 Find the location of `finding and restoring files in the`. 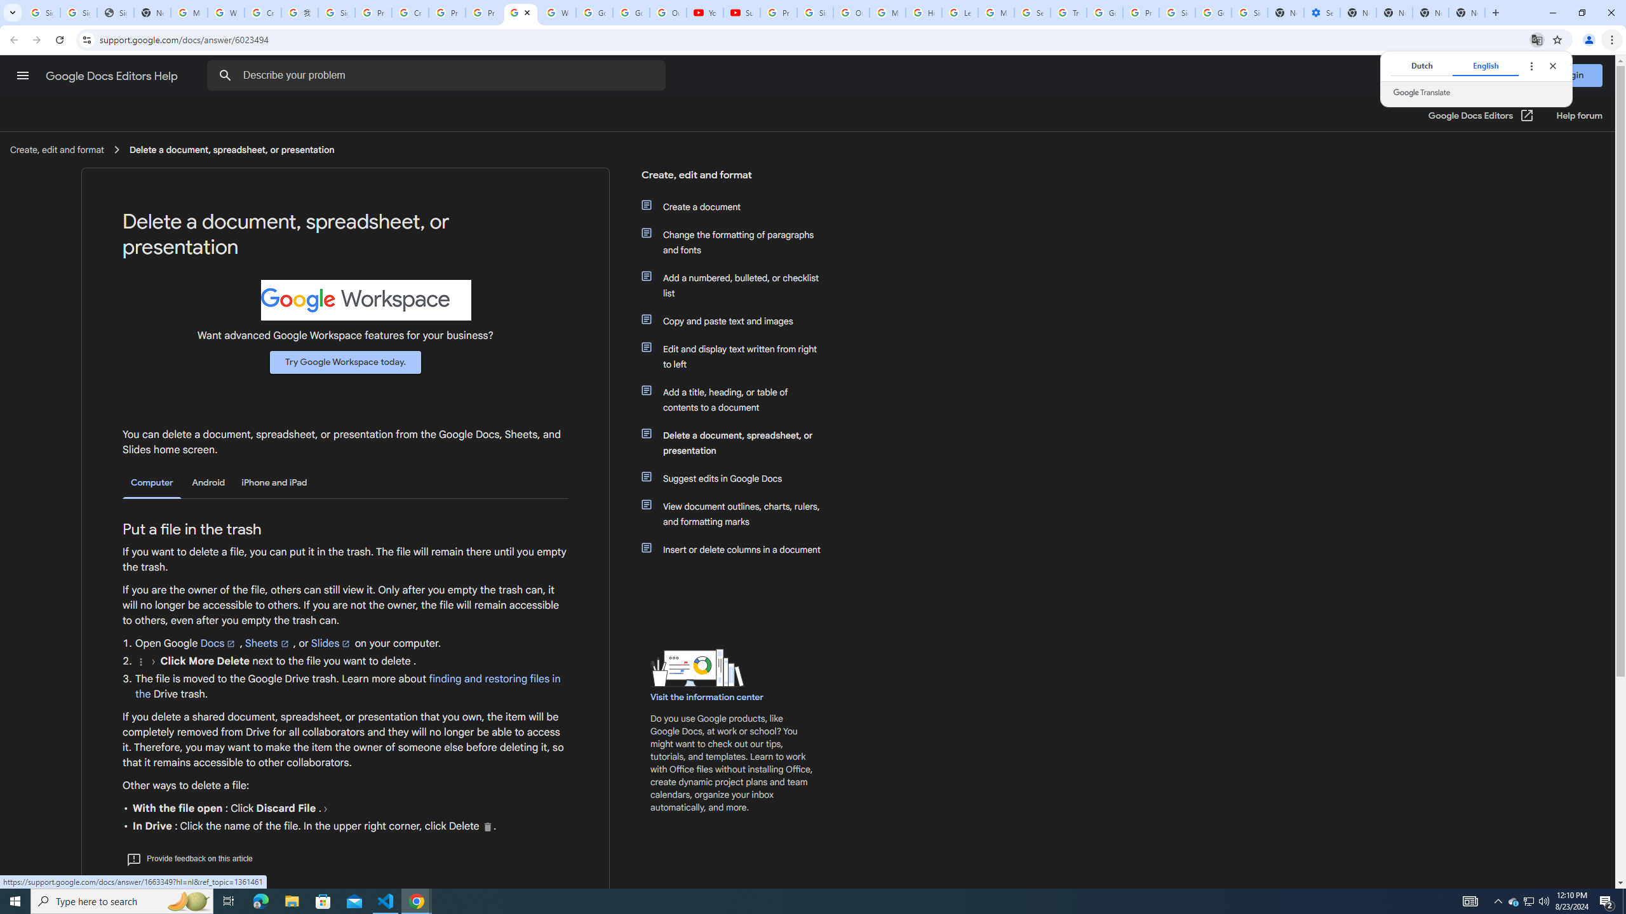

finding and restoring files in the is located at coordinates (348, 687).